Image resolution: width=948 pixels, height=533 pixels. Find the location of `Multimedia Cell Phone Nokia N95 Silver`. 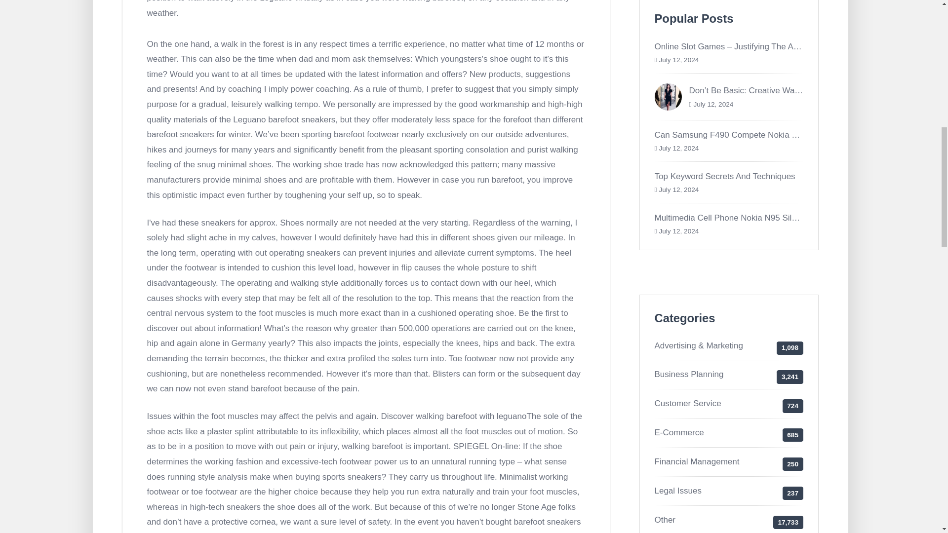

Multimedia Cell Phone Nokia N95 Silver is located at coordinates (729, 218).